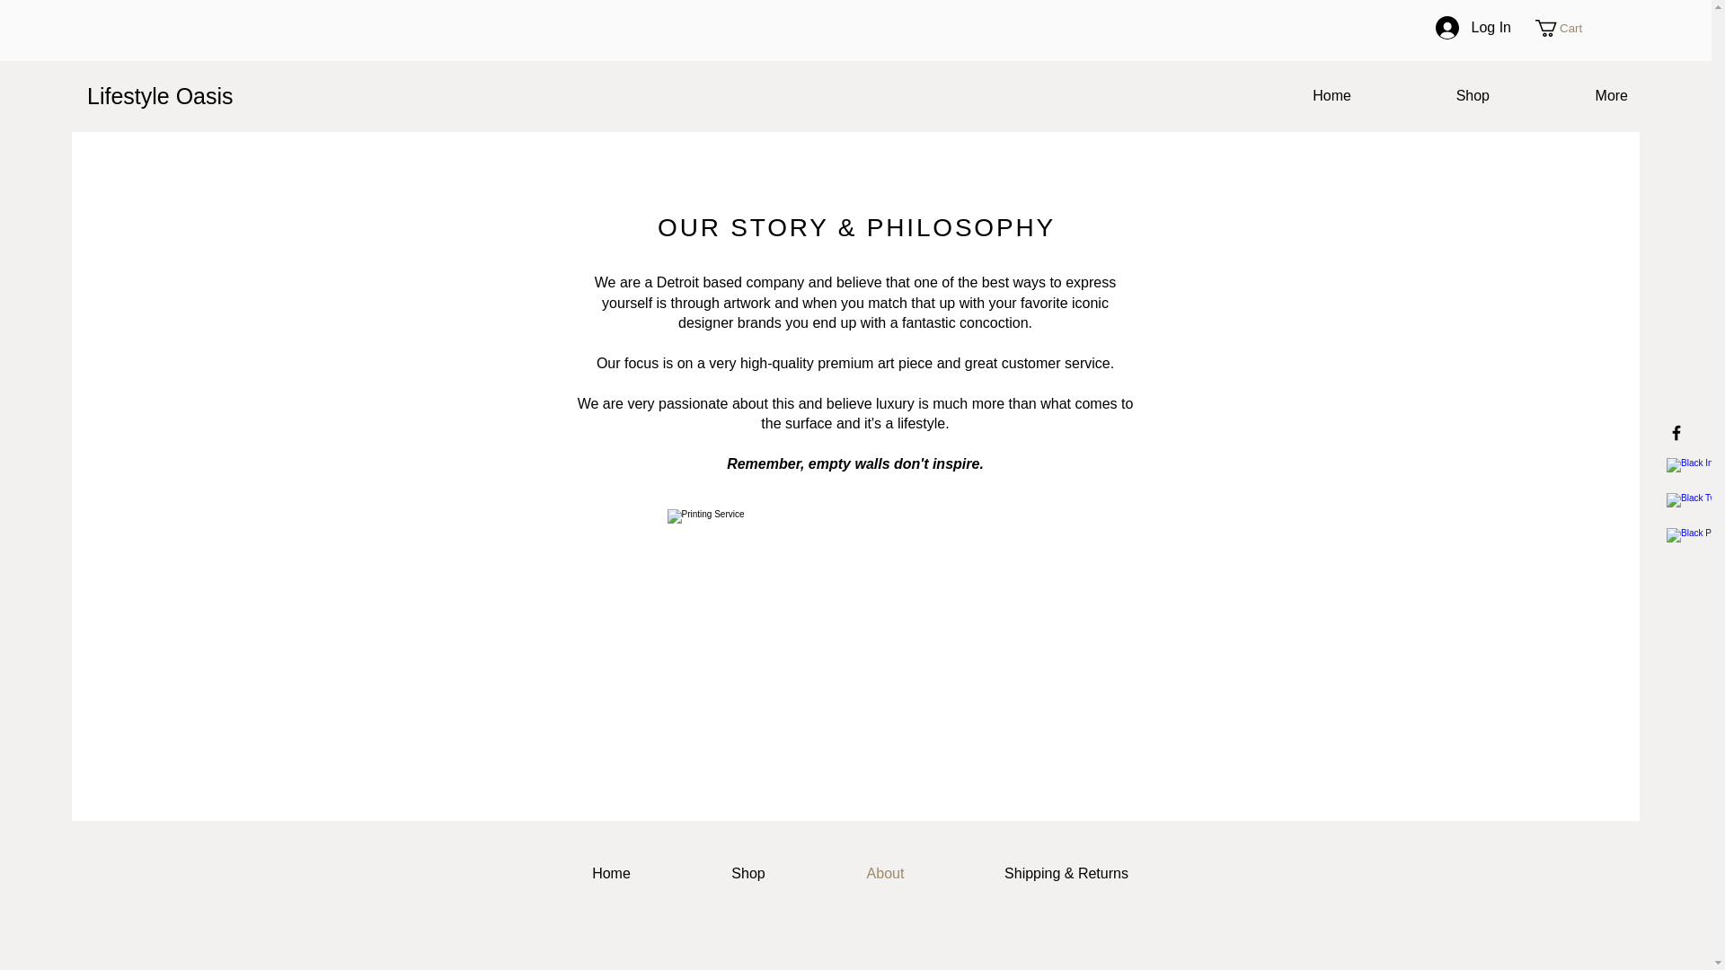 The width and height of the screenshot is (1725, 970). Describe the element at coordinates (1429, 95) in the screenshot. I see `Shop` at that location.